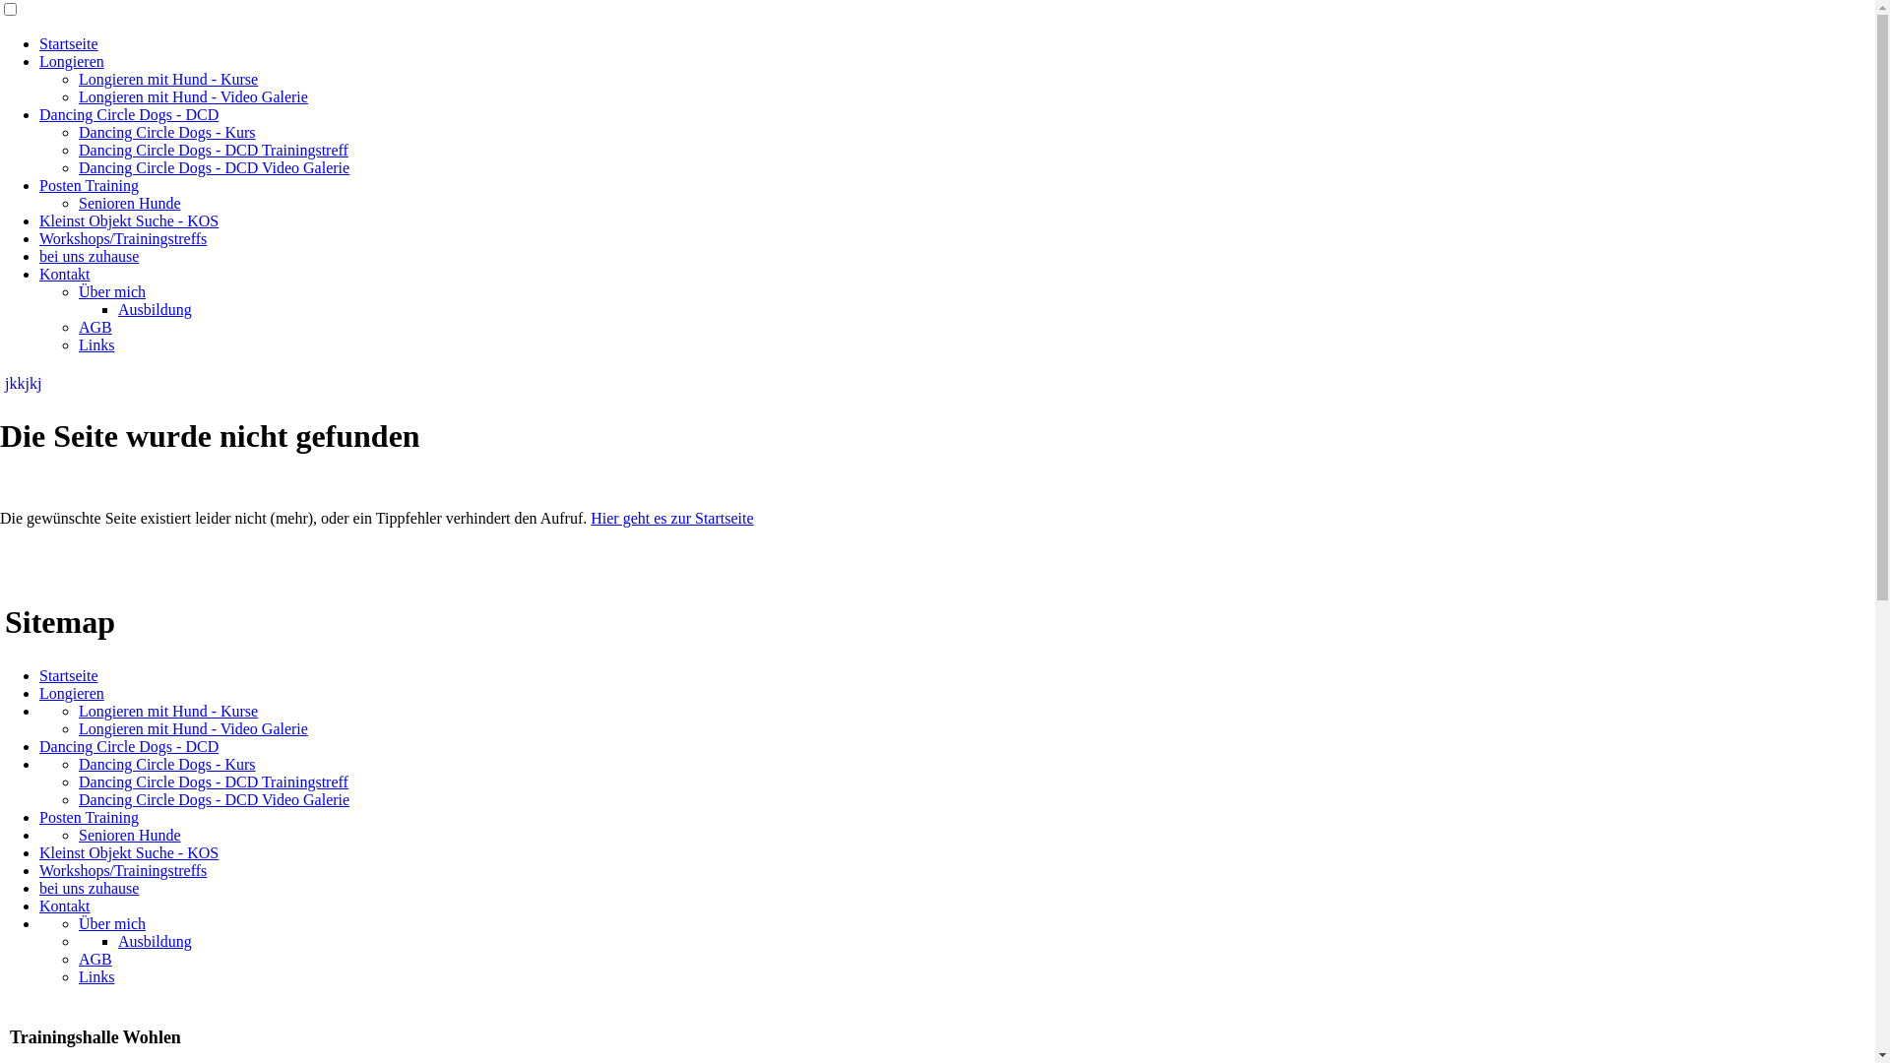 This screenshot has height=1063, width=1890. I want to click on Senioren Hunde, so click(130, 835).